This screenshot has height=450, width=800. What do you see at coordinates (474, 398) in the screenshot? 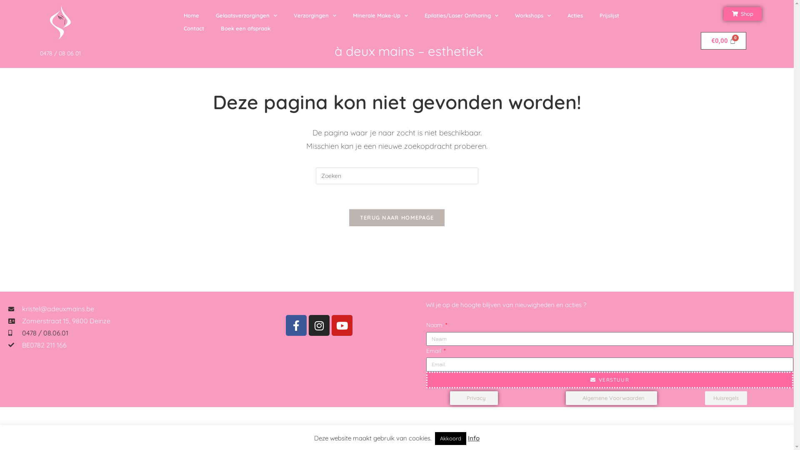
I see `Privacy` at bounding box center [474, 398].